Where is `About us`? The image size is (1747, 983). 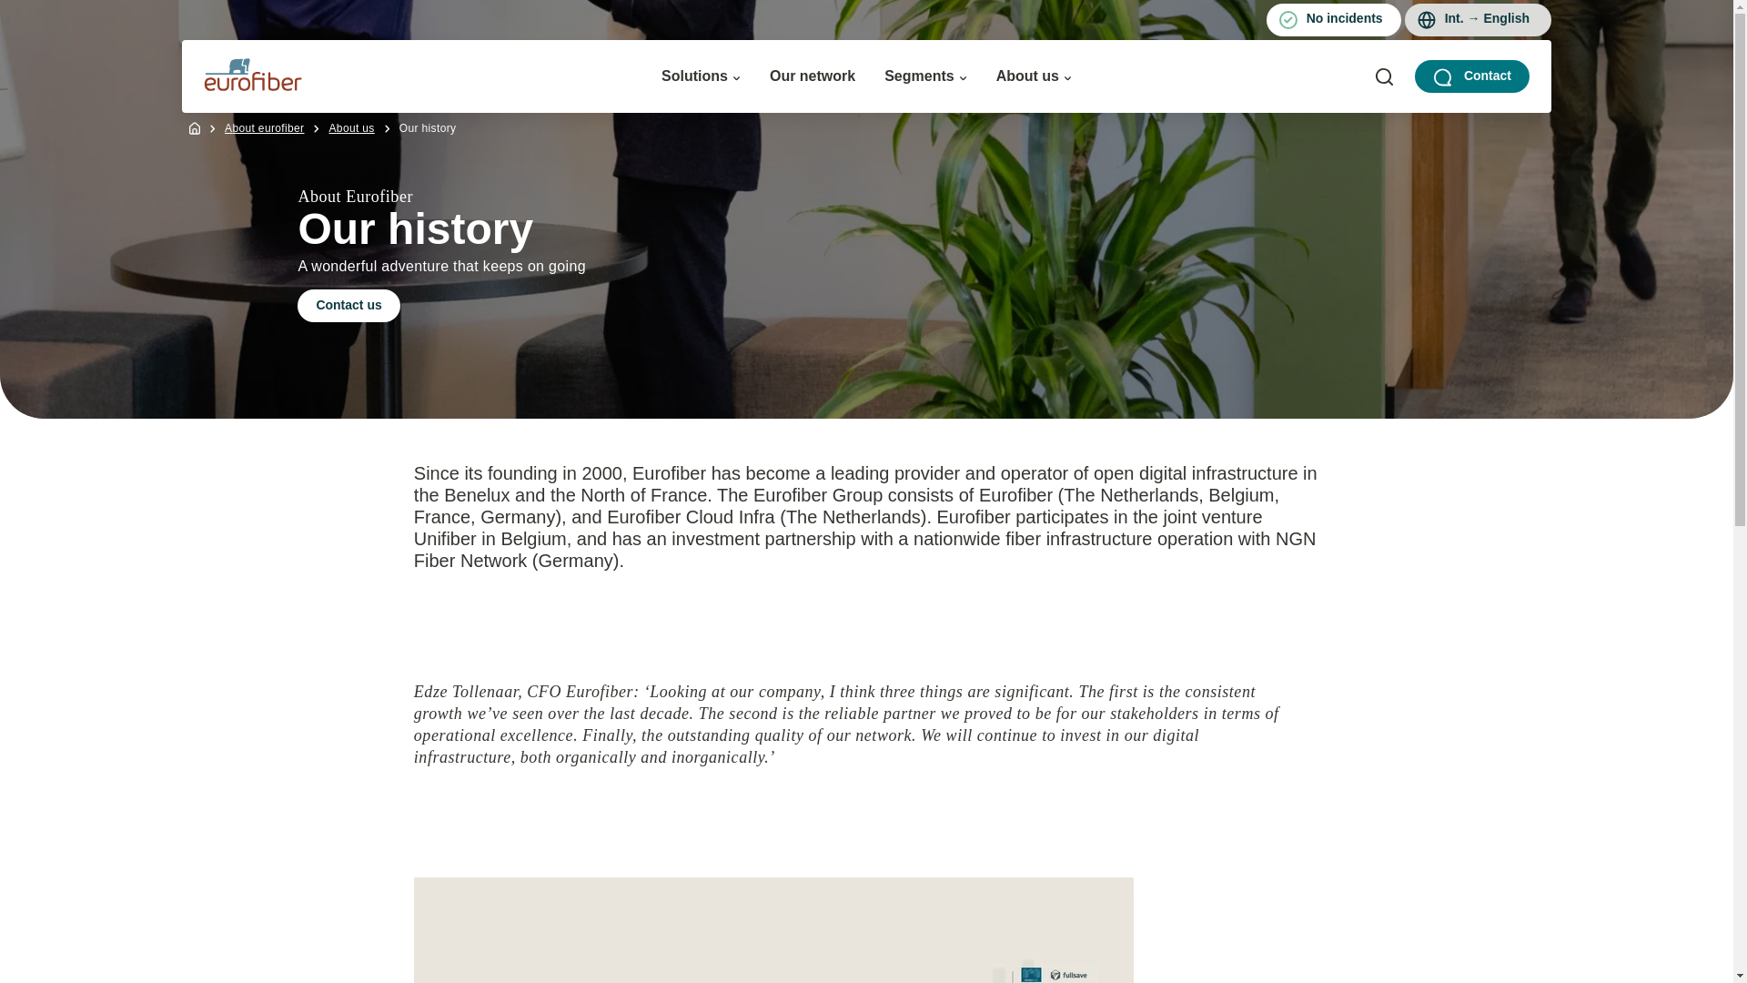 About us is located at coordinates (1034, 76).